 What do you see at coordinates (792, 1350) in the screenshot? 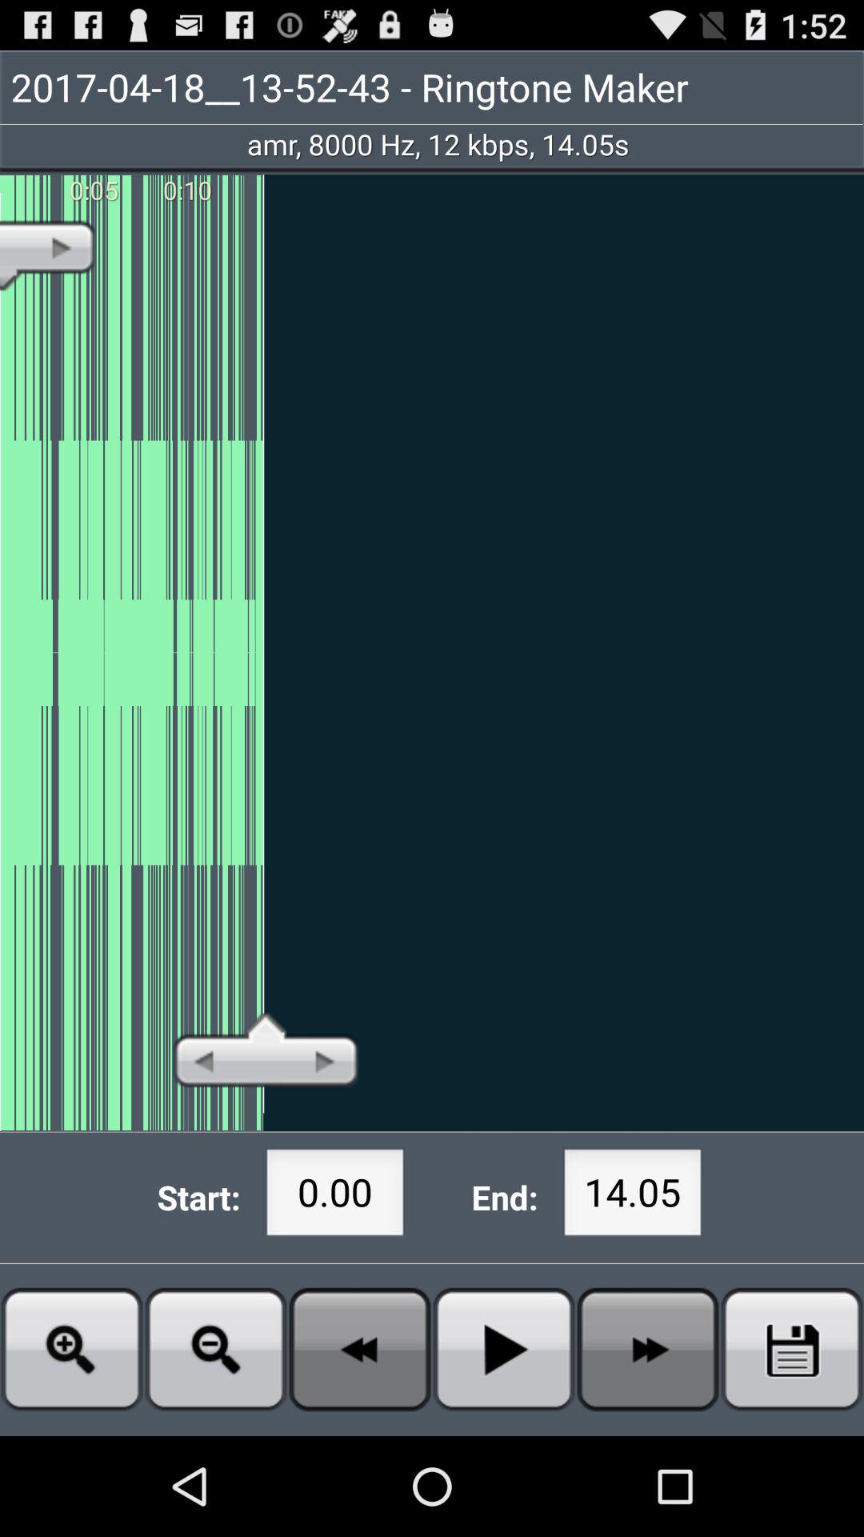
I see `save` at bounding box center [792, 1350].